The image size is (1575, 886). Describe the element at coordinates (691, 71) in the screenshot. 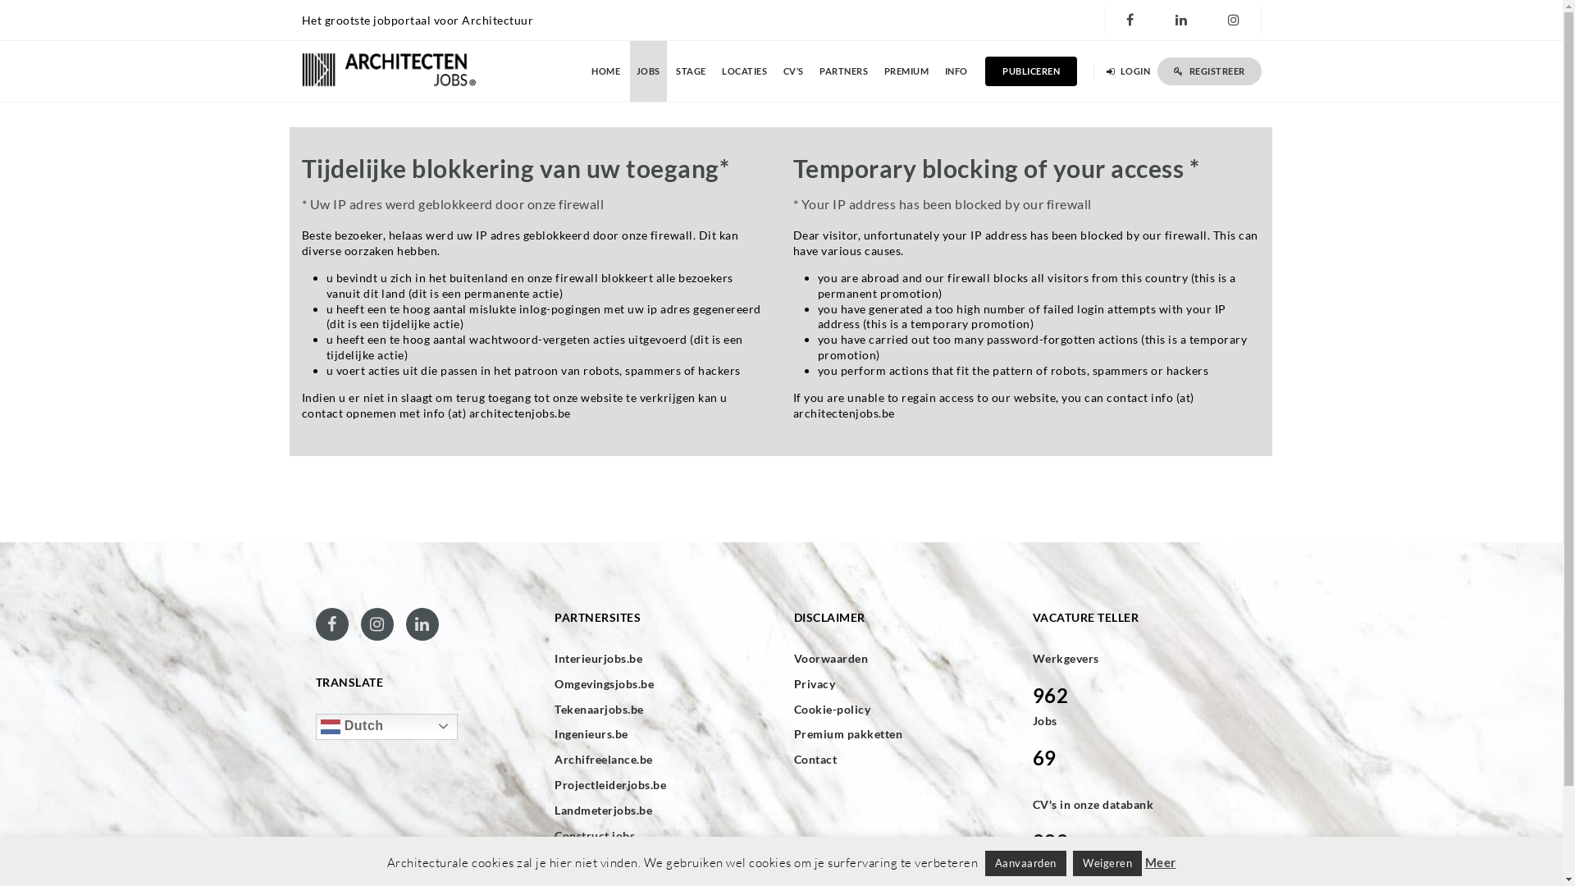

I see `STAGE` at that location.